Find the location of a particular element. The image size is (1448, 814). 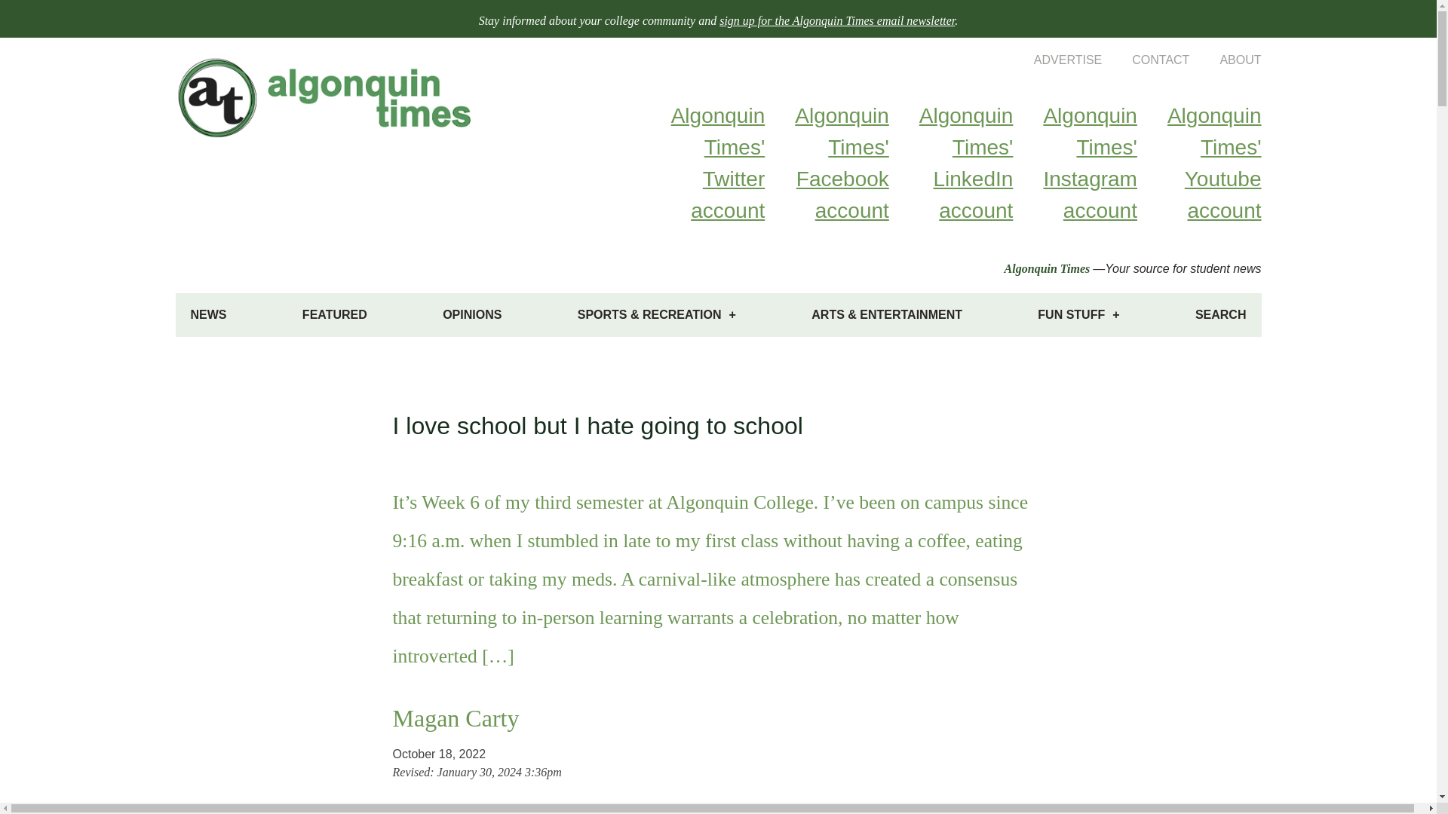

sign up for the Algonquin Times email newsletter is located at coordinates (837, 20).